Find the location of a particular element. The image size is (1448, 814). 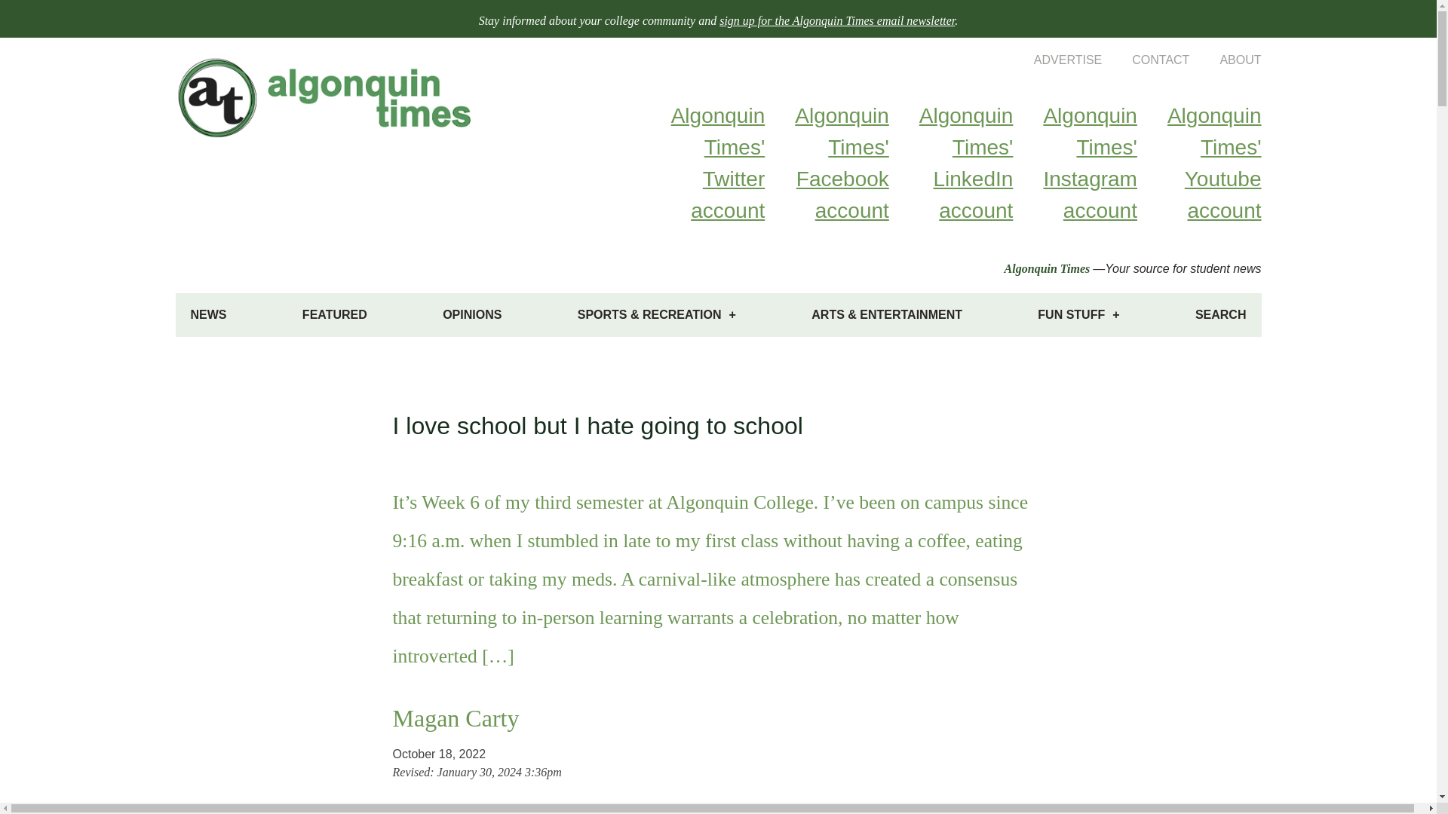

sign up for the Algonquin Times email newsletter is located at coordinates (837, 20).